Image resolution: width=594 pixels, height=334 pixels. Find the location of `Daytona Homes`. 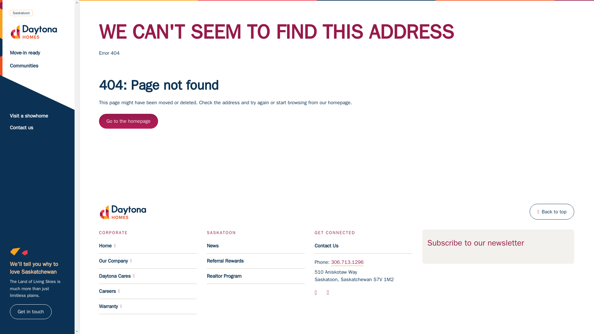

Daytona Homes is located at coordinates (38, 31).